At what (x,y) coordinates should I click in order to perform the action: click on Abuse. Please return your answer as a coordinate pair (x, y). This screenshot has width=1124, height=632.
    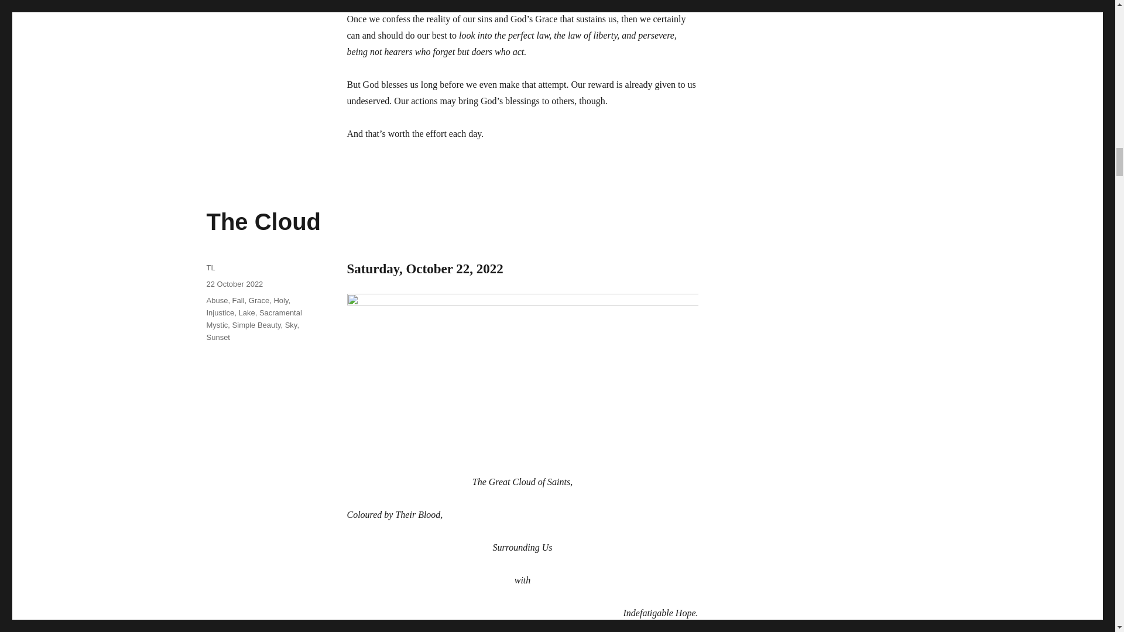
    Looking at the image, I should click on (217, 300).